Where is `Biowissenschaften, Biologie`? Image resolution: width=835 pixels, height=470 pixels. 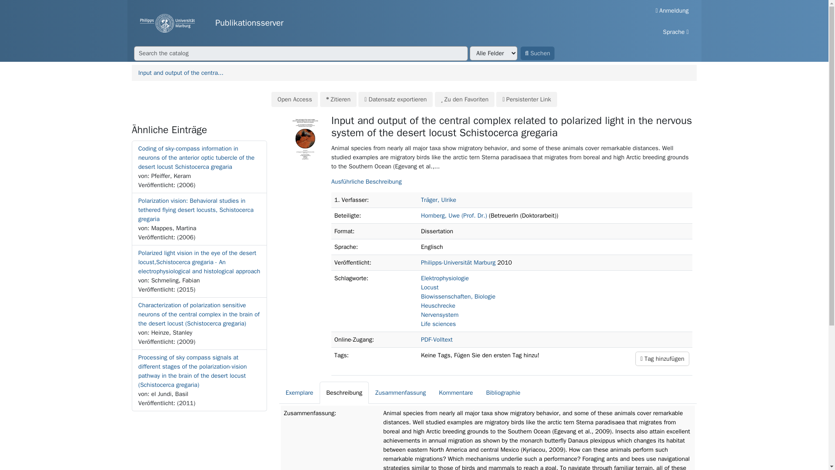
Biowissenschaften, Biologie is located at coordinates (458, 296).